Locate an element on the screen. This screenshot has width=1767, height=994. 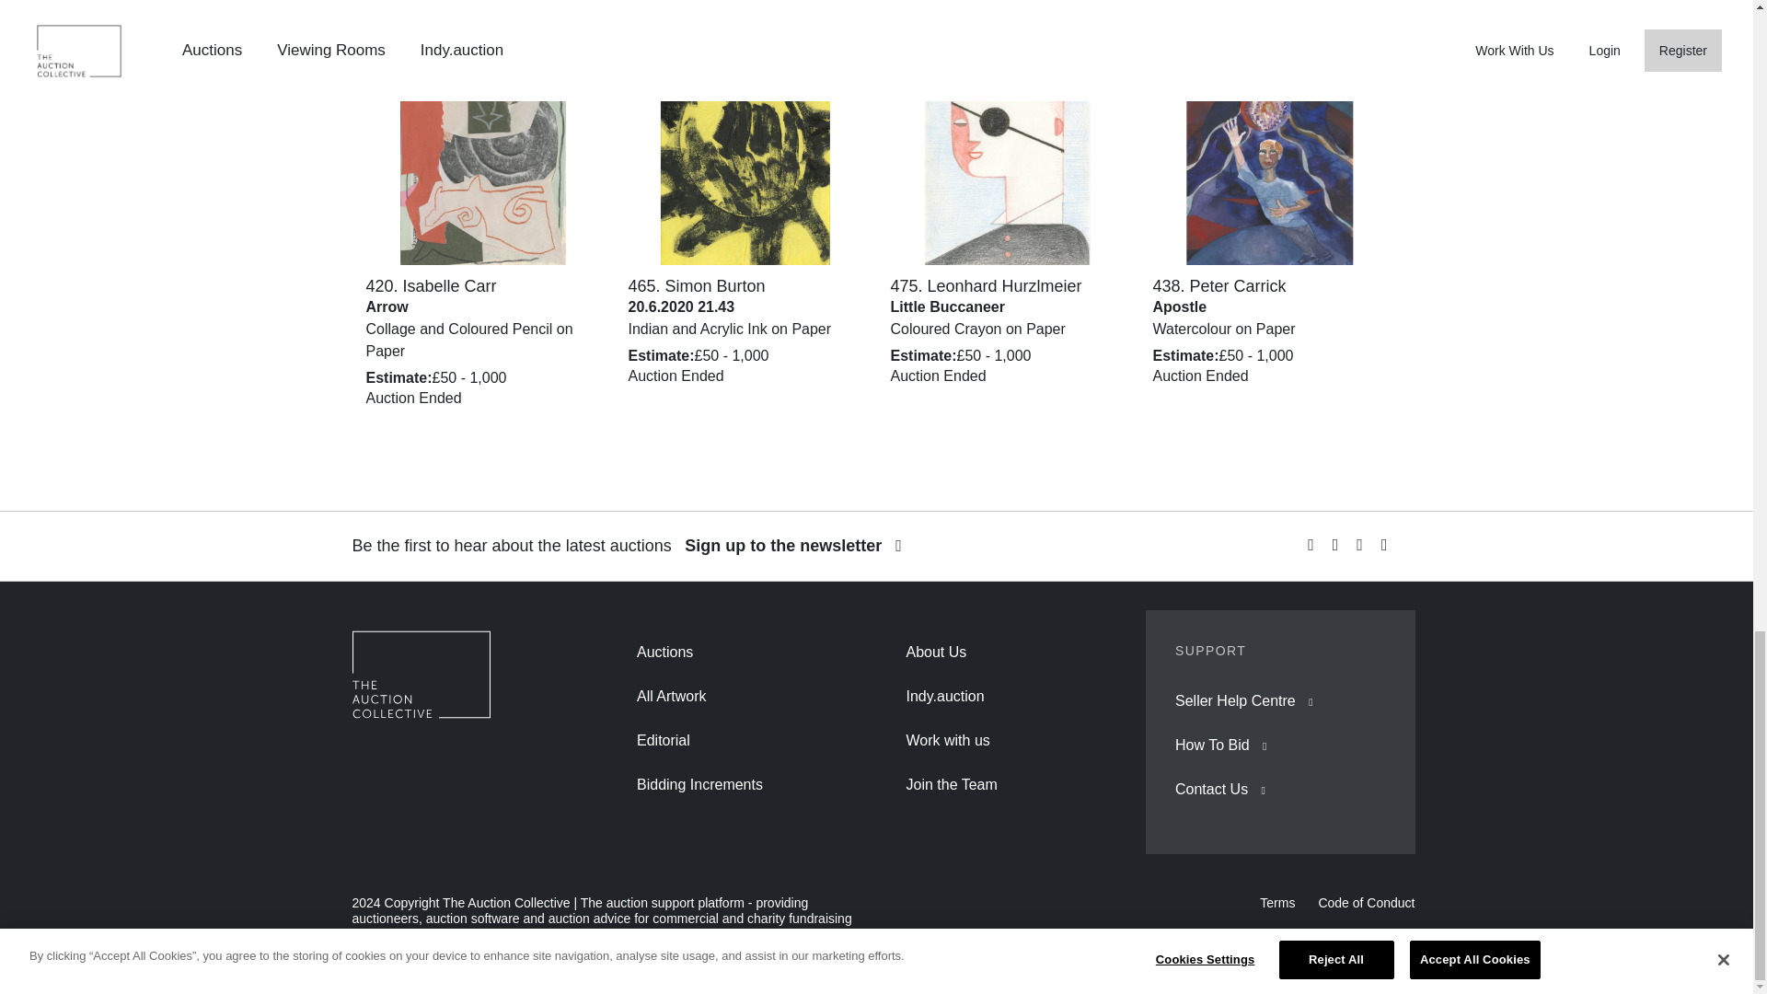
Seller Help Centre is located at coordinates (1235, 700).